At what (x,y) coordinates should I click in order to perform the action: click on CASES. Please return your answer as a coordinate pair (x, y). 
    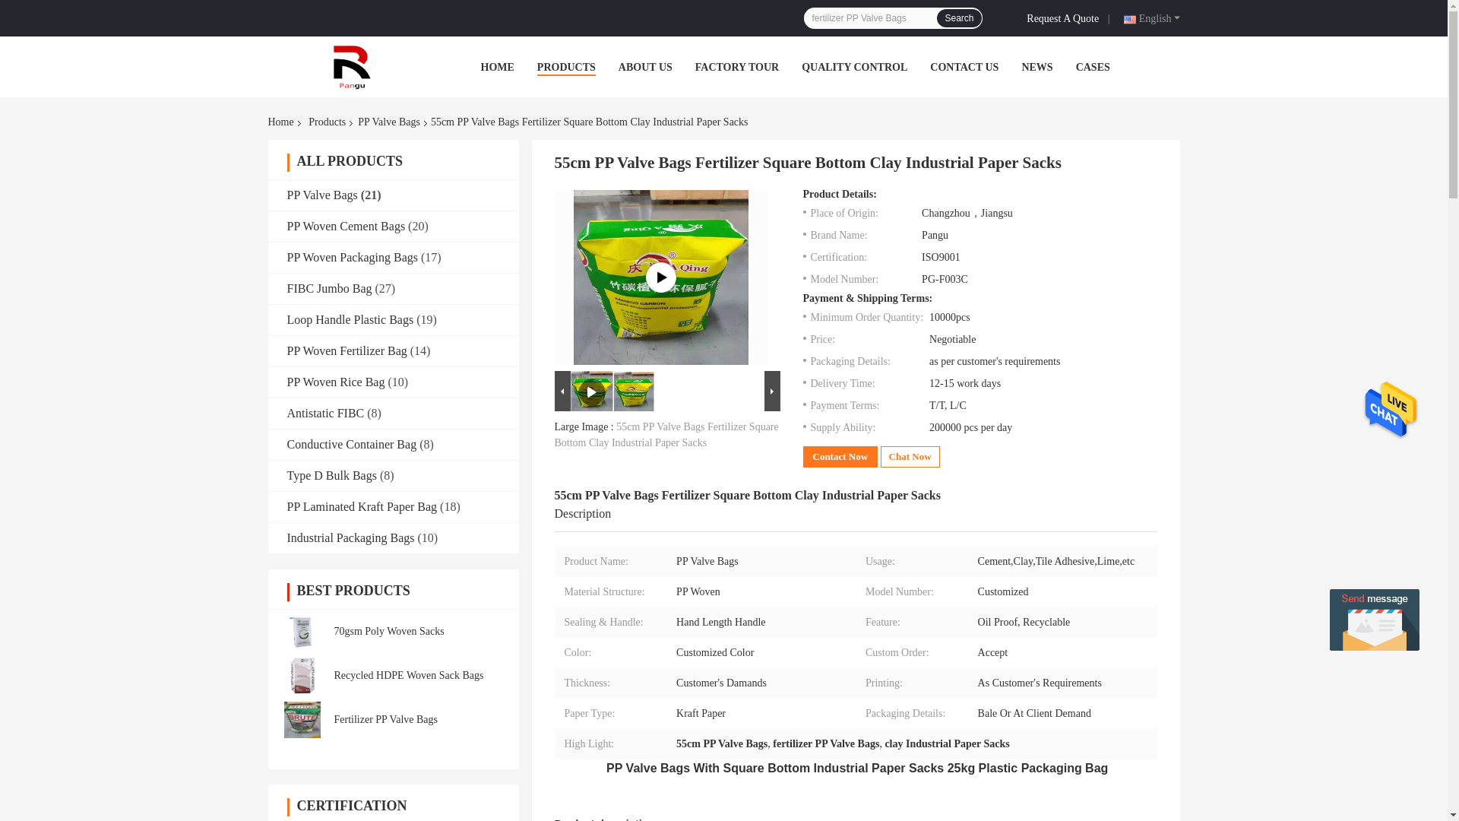
    Looking at the image, I should click on (1093, 67).